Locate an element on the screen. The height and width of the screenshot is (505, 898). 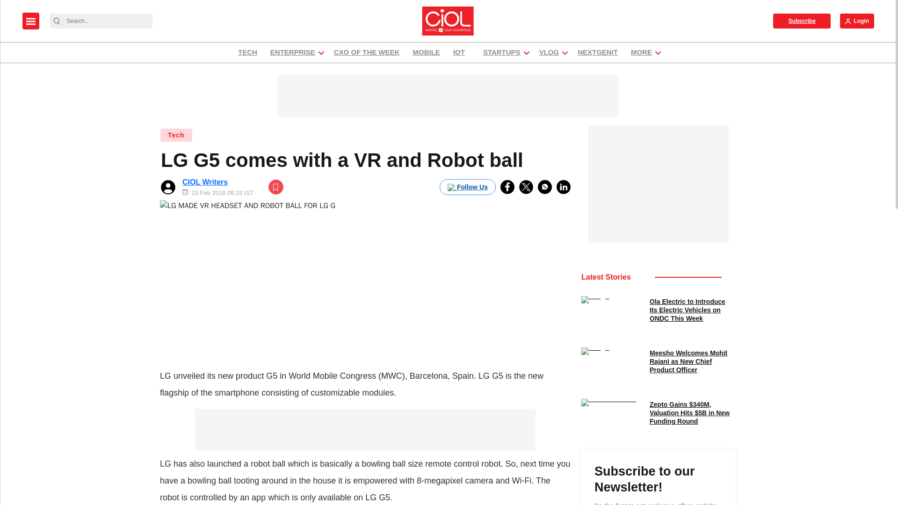
MORE is located at coordinates (642, 52).